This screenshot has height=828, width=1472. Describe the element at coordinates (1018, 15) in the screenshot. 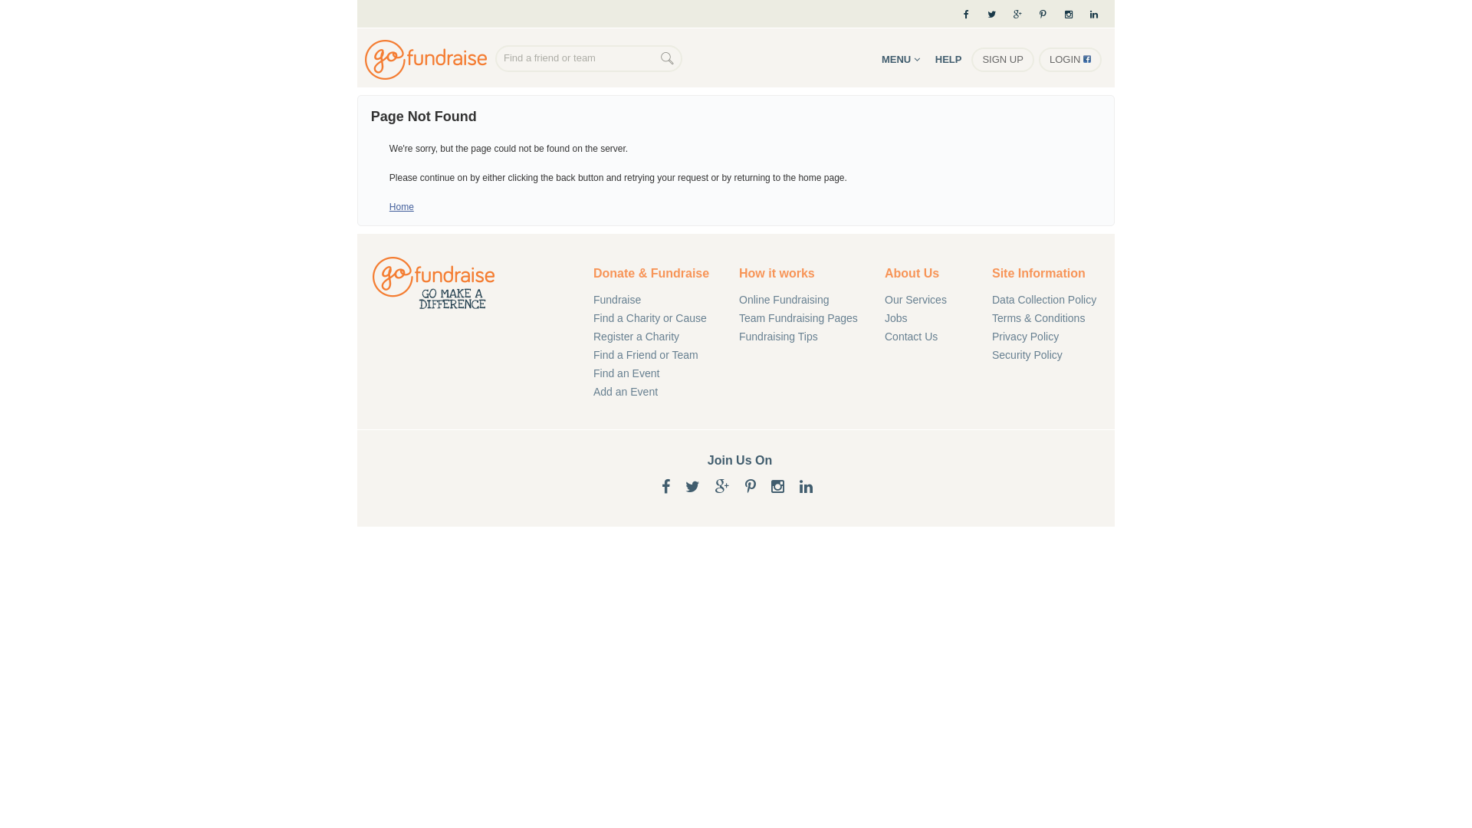

I see `Google+` at that location.